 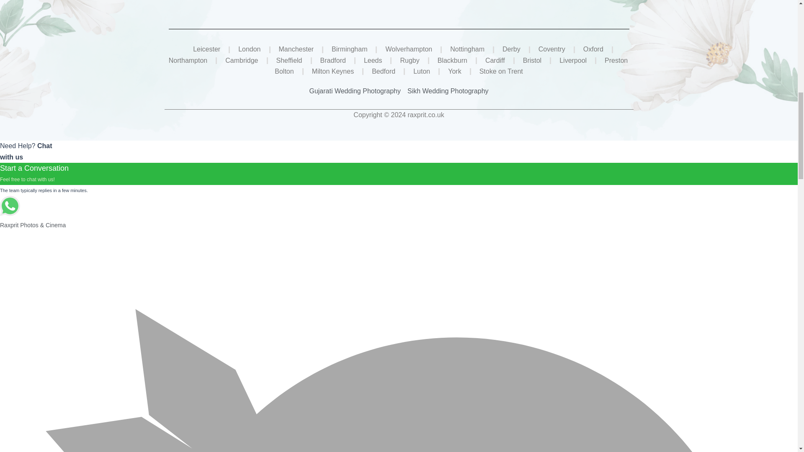 What do you see at coordinates (467, 49) in the screenshot?
I see `Nottingham` at bounding box center [467, 49].